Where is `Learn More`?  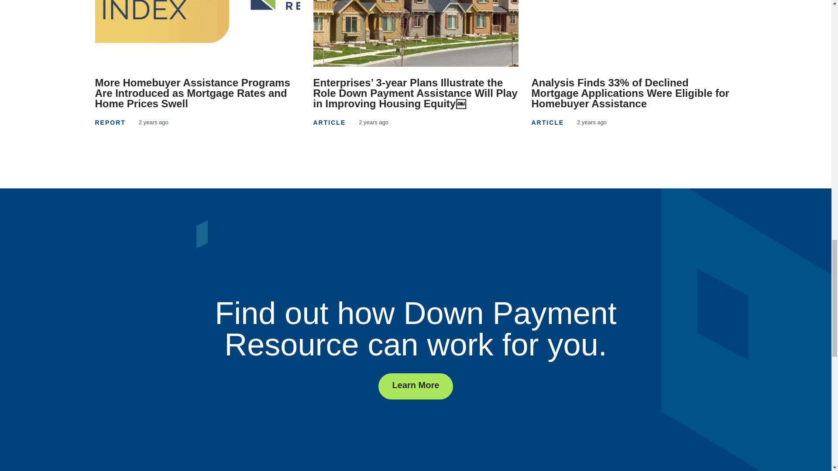 Learn More is located at coordinates (416, 386).